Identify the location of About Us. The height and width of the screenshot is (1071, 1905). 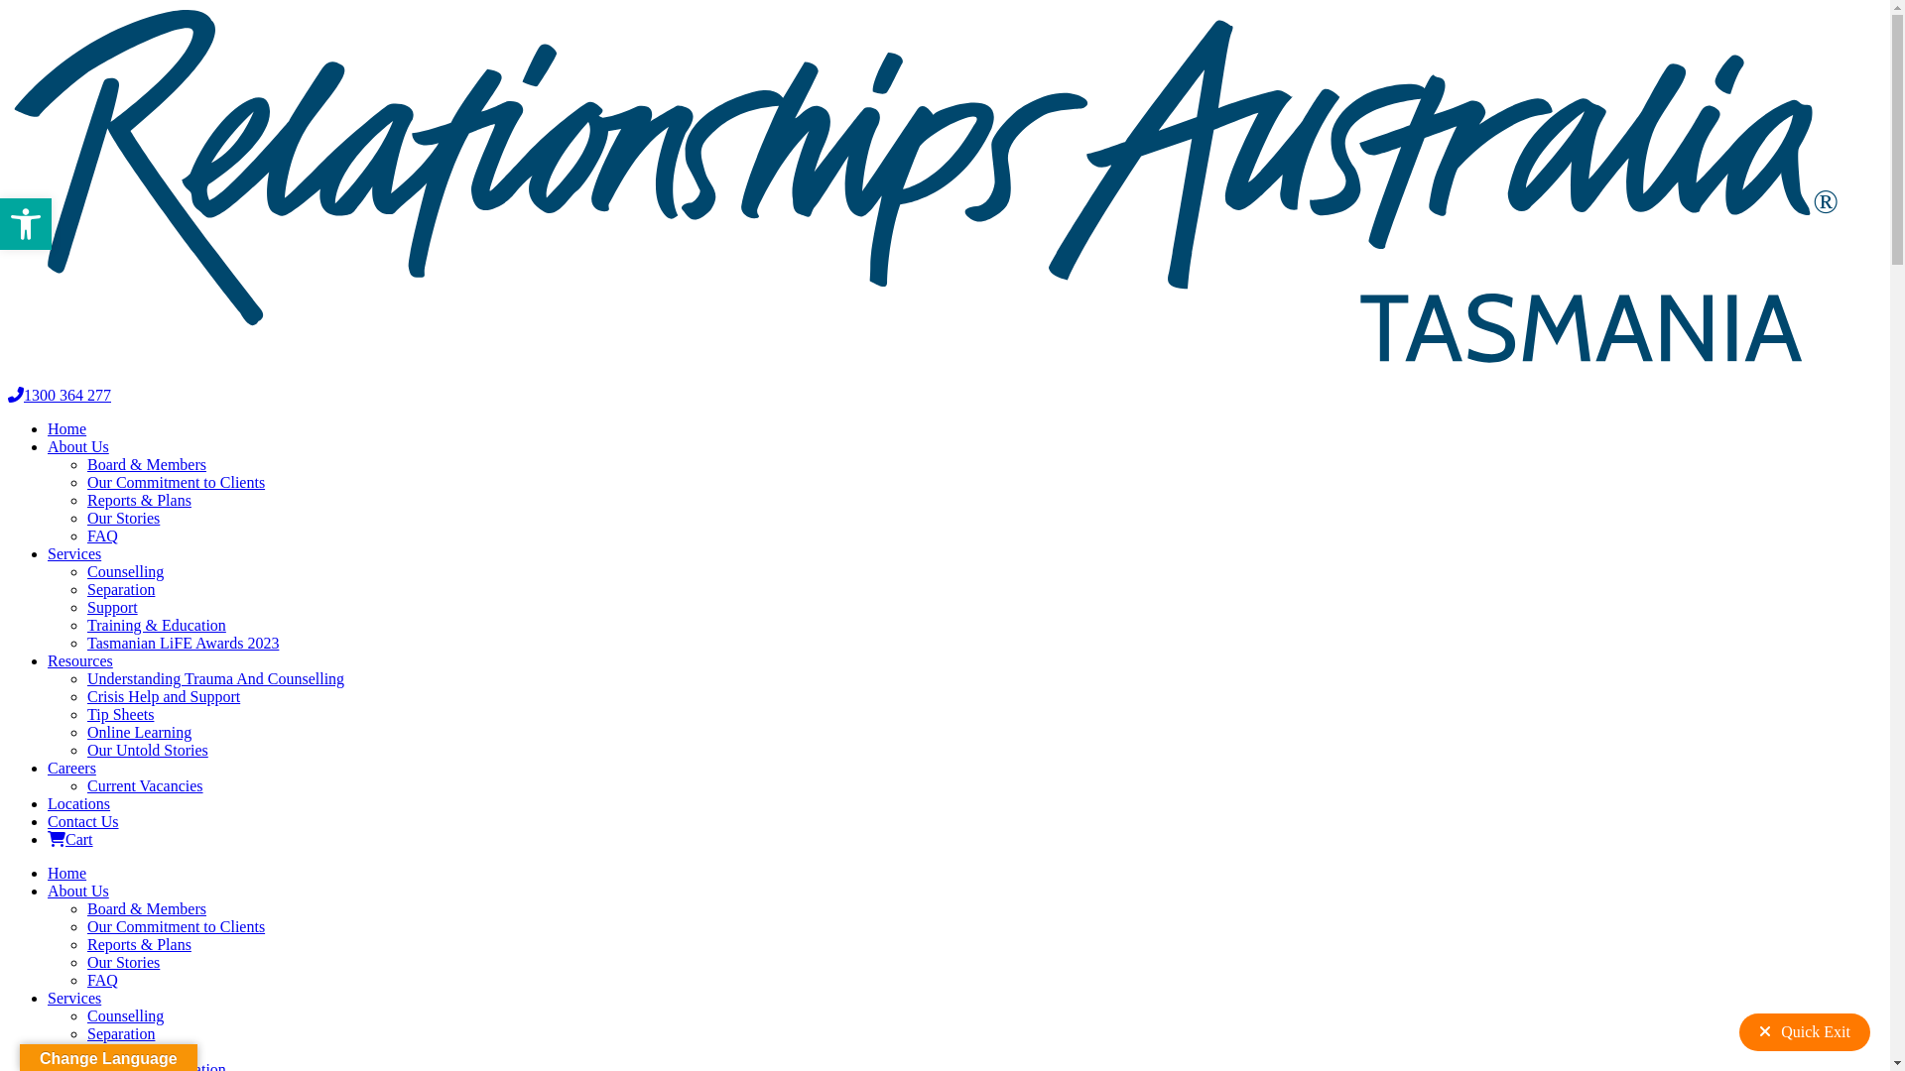
(78, 891).